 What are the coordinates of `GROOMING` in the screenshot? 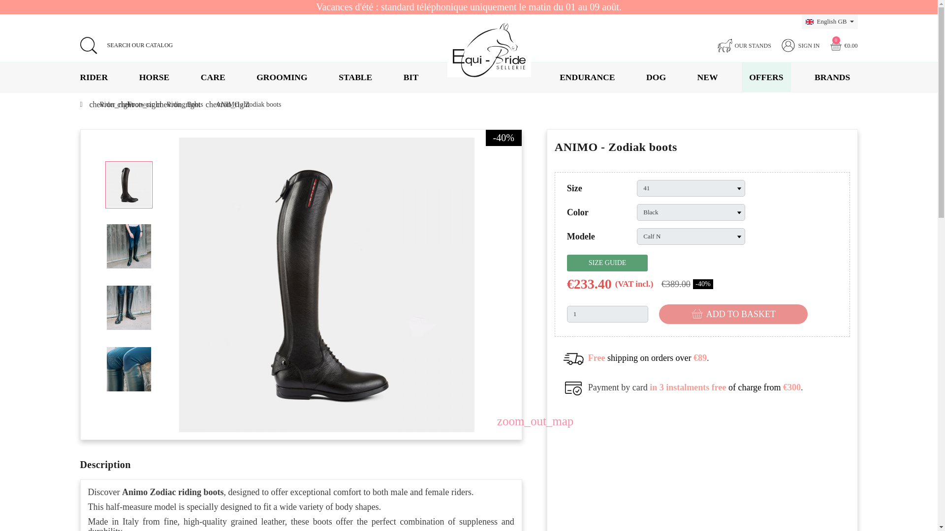 It's located at (282, 77).